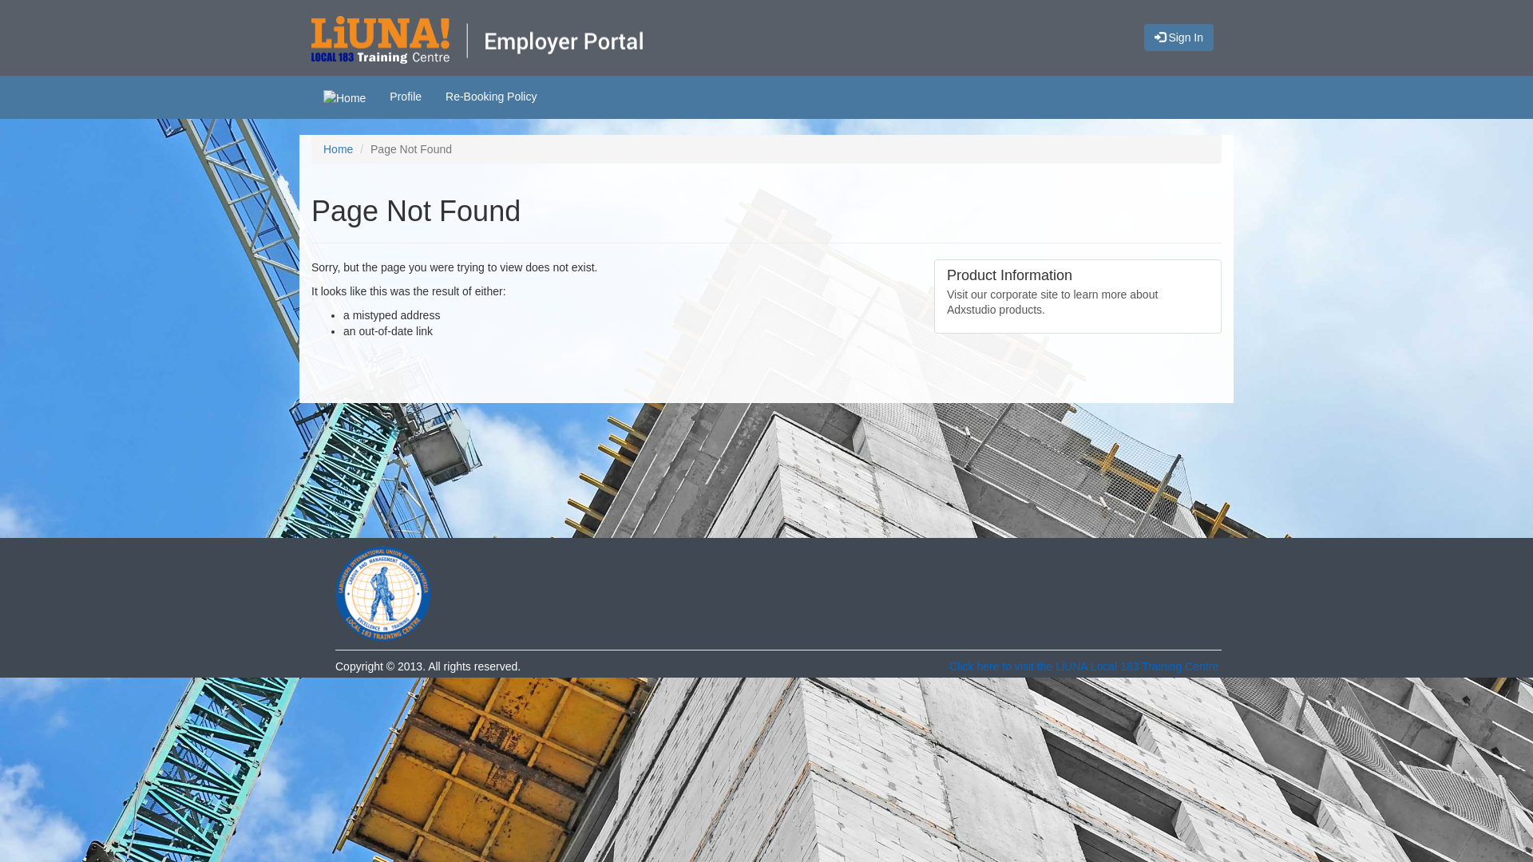 The image size is (1533, 862). What do you see at coordinates (1178, 38) in the screenshot?
I see `Sign In` at bounding box center [1178, 38].